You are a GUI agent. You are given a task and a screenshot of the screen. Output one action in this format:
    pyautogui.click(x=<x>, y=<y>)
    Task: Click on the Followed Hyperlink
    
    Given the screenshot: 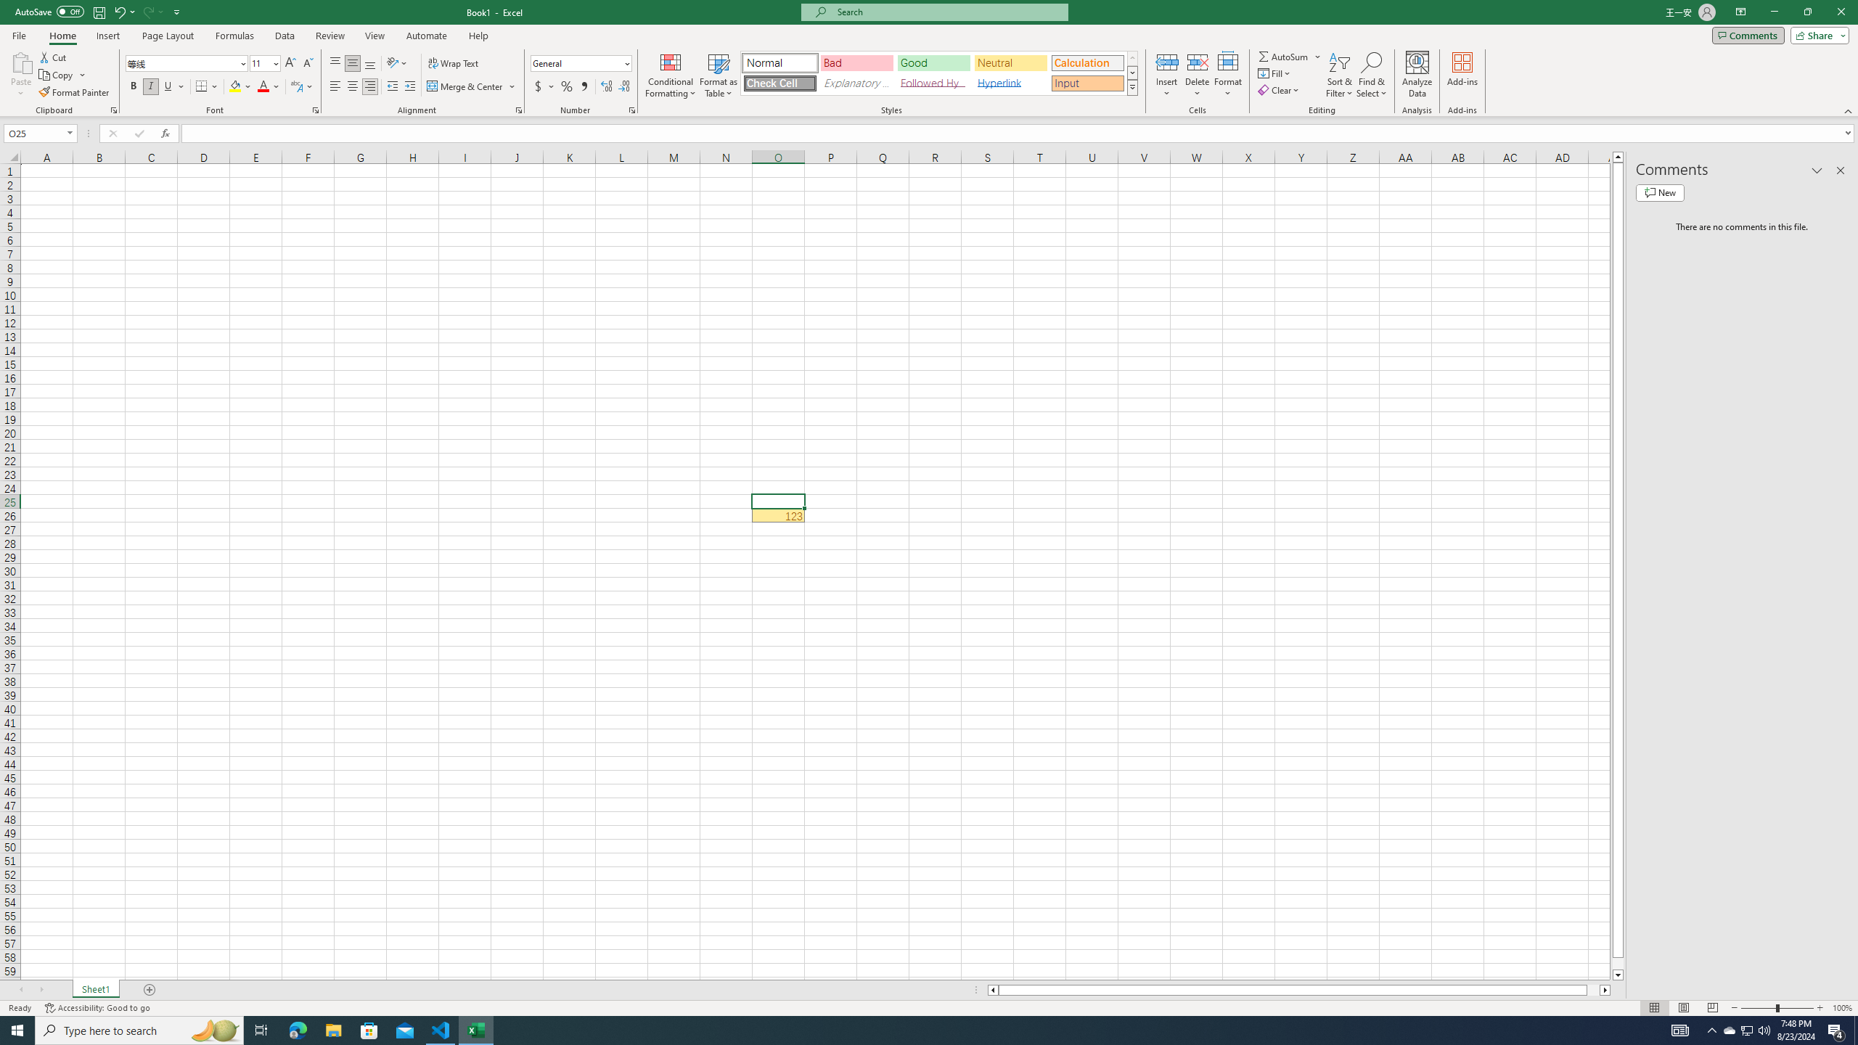 What is the action you would take?
    pyautogui.click(x=933, y=83)
    